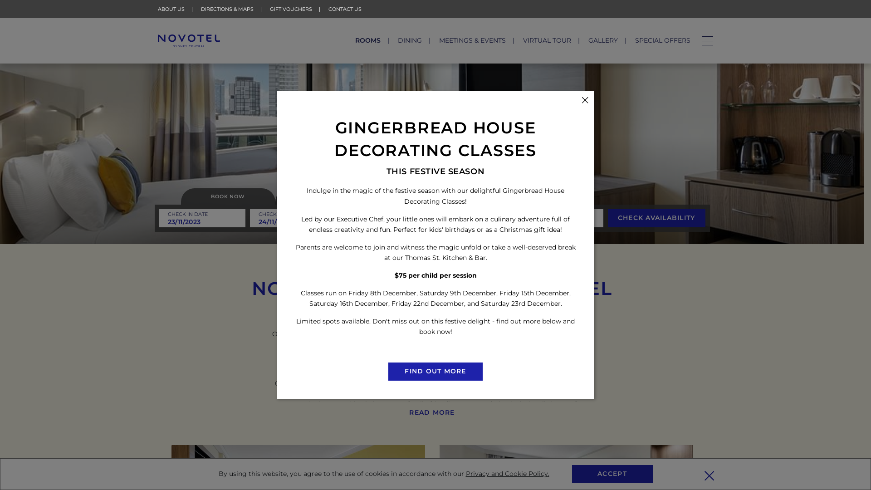 This screenshot has height=490, width=871. Describe the element at coordinates (663, 40) in the screenshot. I see `SPECIAL OFFERS` at that location.